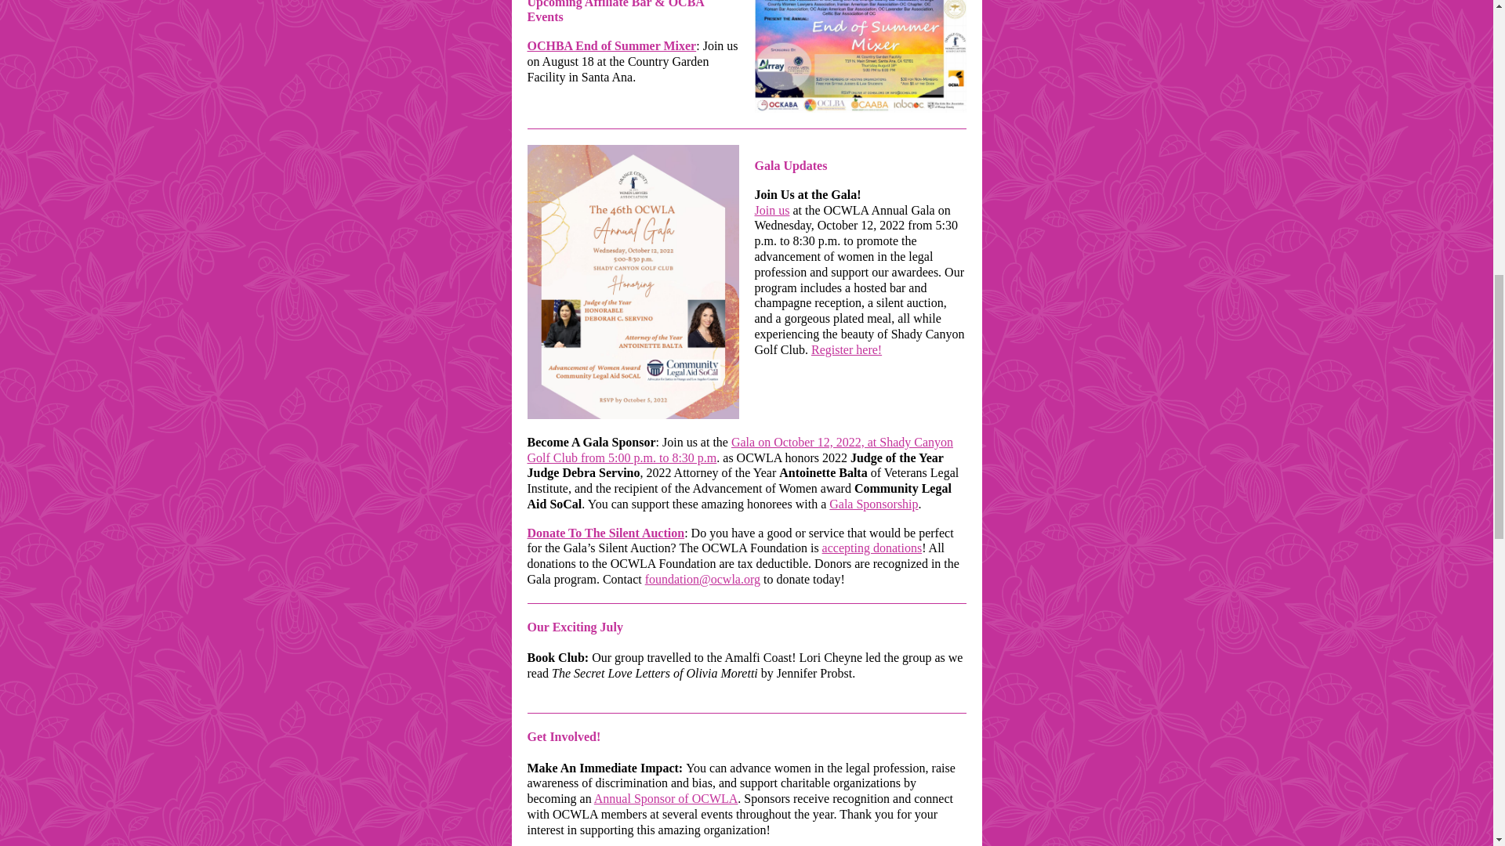 Image resolution: width=1505 pixels, height=846 pixels. I want to click on Register here!, so click(847, 349).